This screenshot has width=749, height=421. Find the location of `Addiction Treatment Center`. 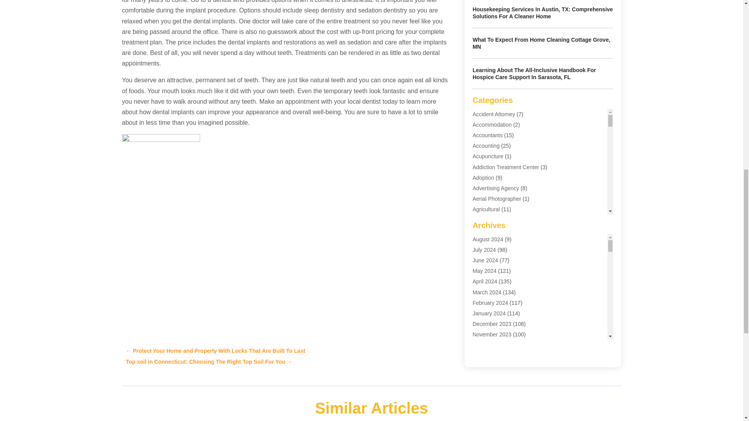

Addiction Treatment Center is located at coordinates (506, 167).